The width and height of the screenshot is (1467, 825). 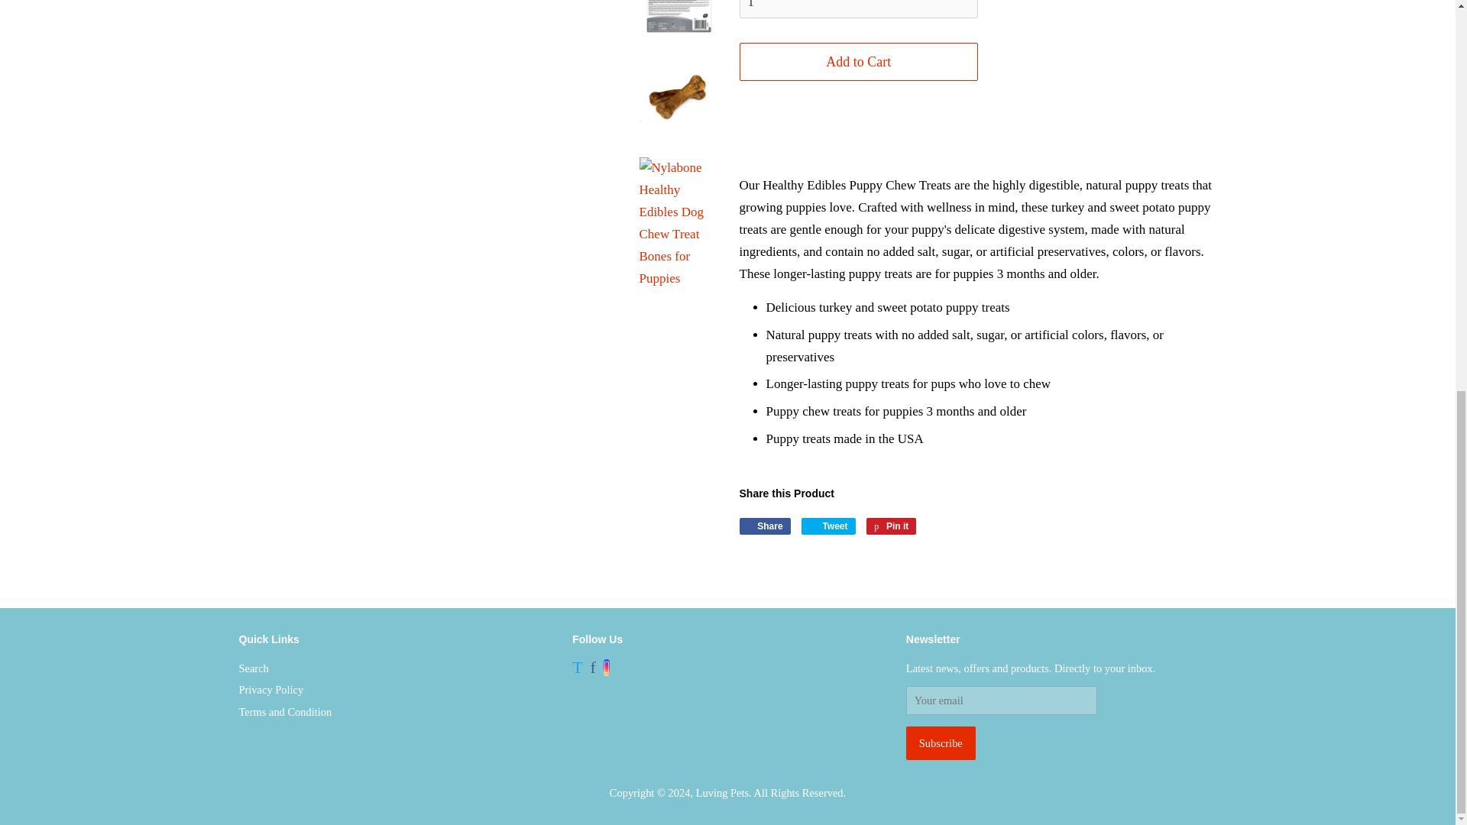 I want to click on Subscribe, so click(x=941, y=742).